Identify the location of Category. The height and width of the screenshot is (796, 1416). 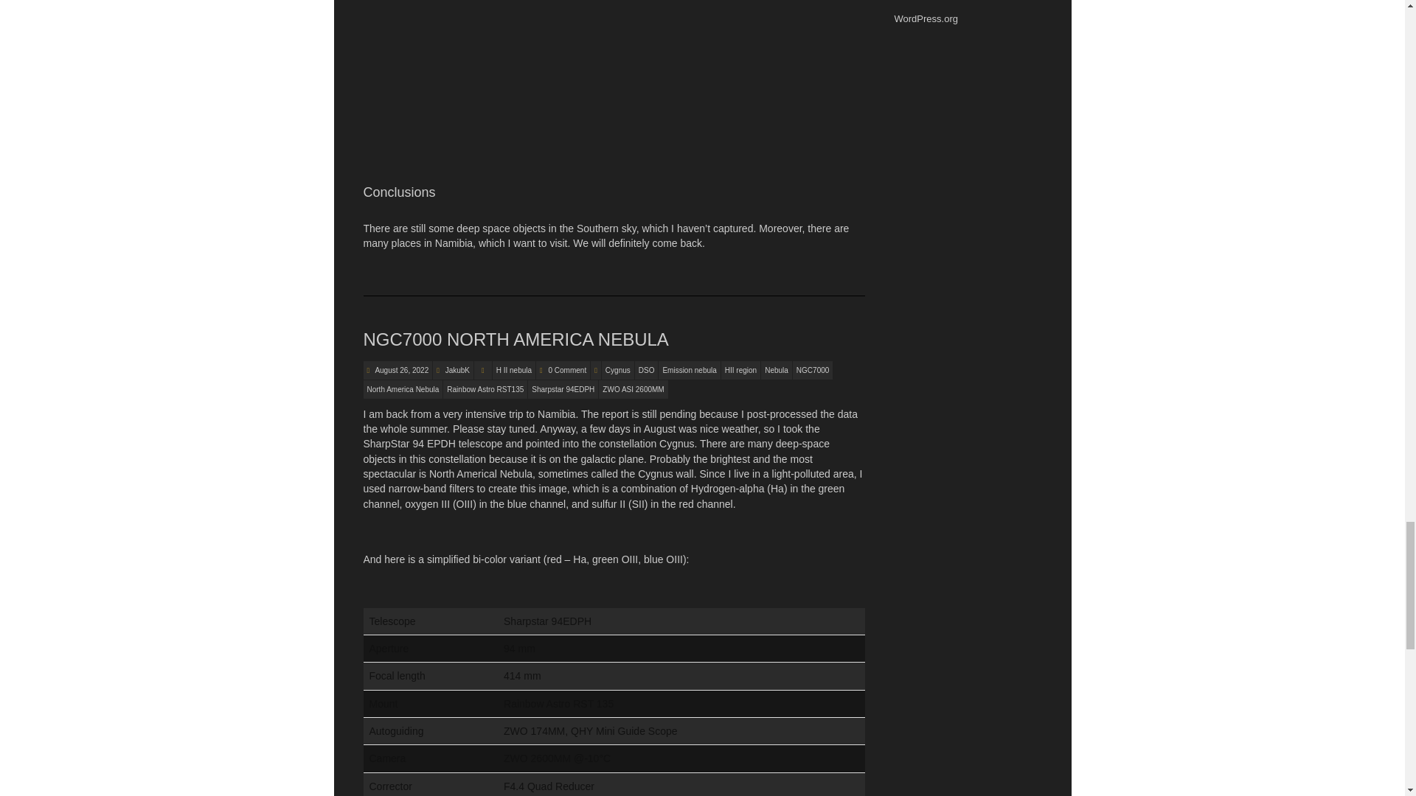
(482, 370).